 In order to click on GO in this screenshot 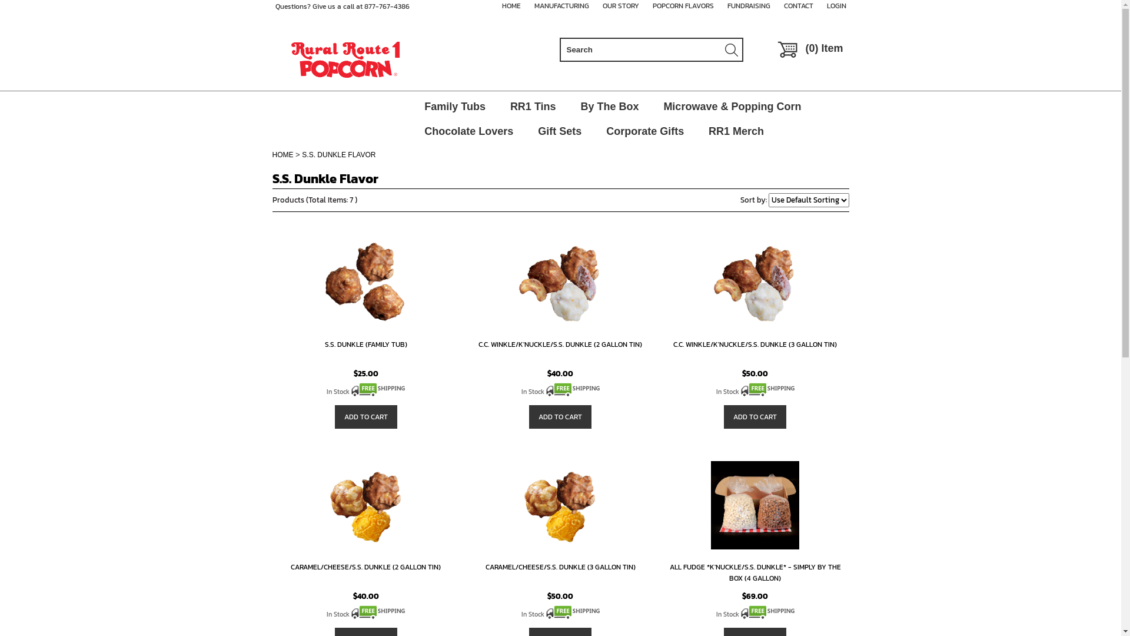, I will do `click(29, 8)`.